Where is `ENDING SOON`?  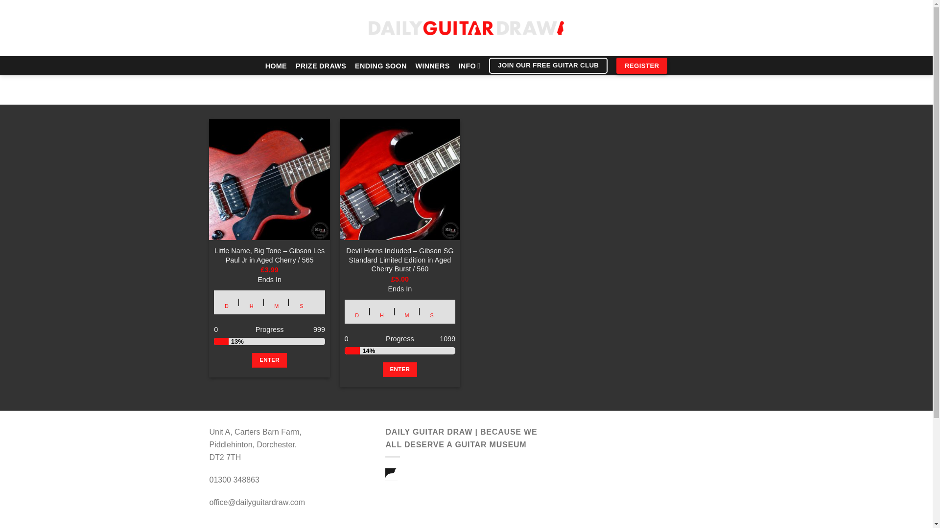 ENDING SOON is located at coordinates (381, 66).